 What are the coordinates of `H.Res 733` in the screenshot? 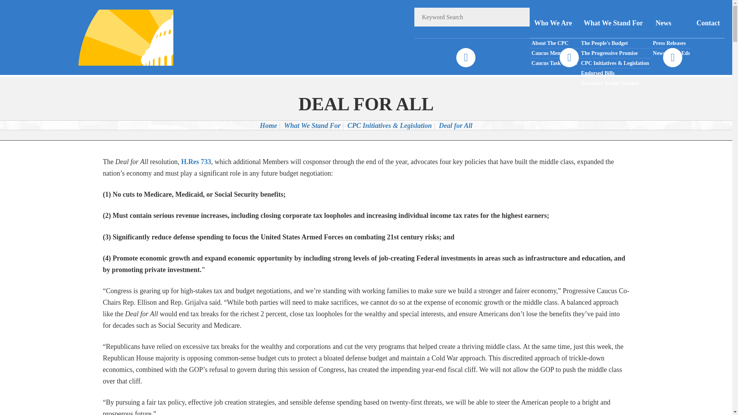 It's located at (196, 161).